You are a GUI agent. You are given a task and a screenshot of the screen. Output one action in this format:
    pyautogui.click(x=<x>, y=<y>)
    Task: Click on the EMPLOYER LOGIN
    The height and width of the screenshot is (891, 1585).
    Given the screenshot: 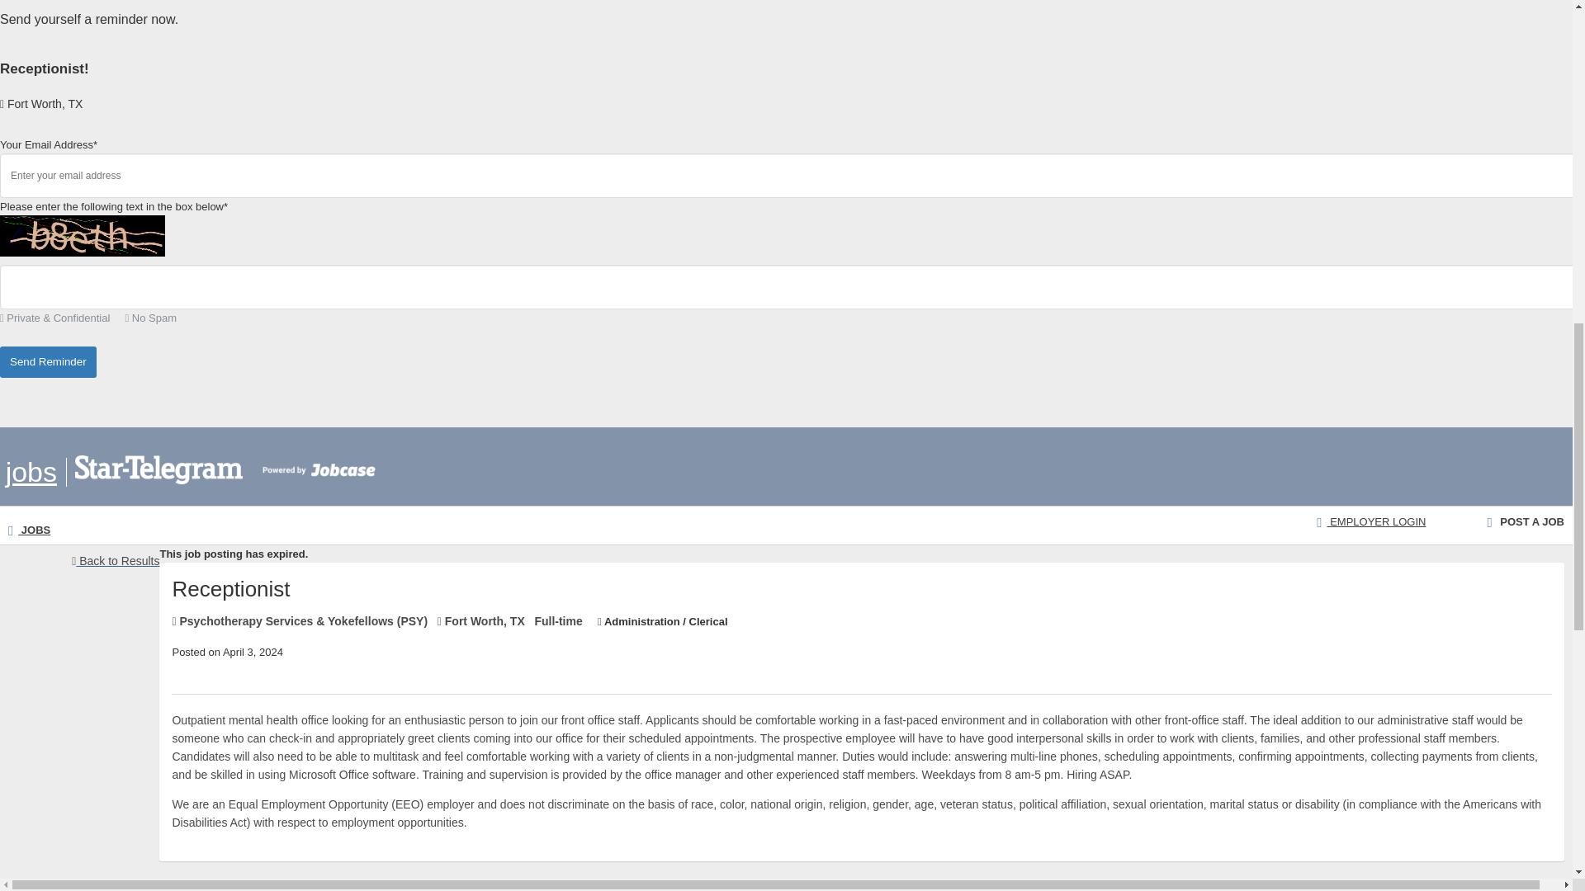 What is the action you would take?
    pyautogui.click(x=1370, y=521)
    